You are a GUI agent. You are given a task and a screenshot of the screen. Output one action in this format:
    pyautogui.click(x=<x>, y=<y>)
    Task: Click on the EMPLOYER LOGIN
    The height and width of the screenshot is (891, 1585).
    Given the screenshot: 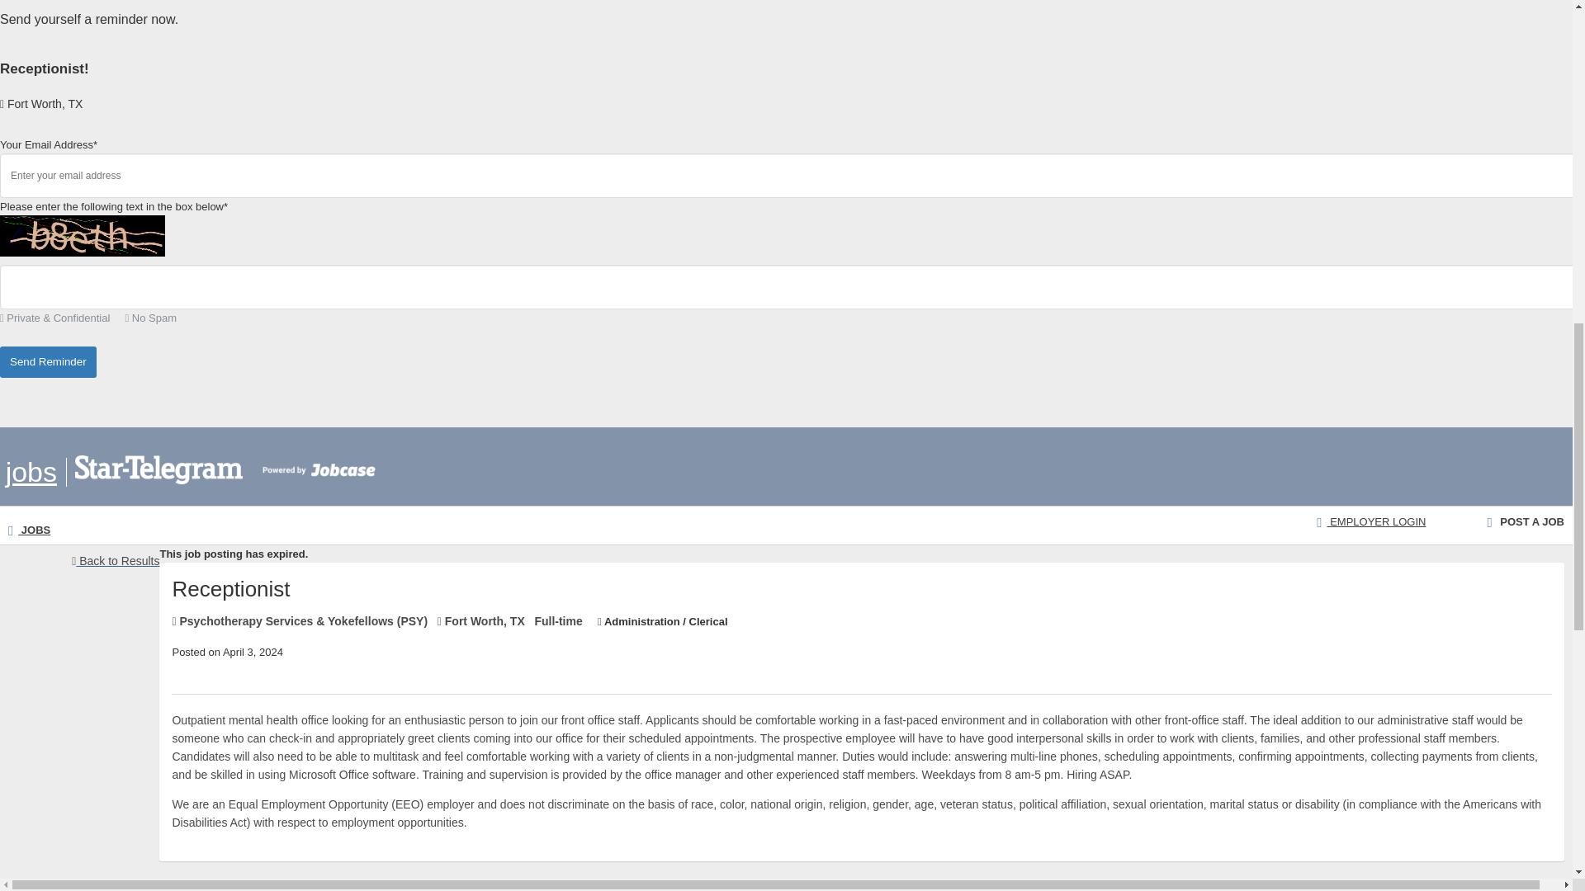 What is the action you would take?
    pyautogui.click(x=1370, y=521)
    